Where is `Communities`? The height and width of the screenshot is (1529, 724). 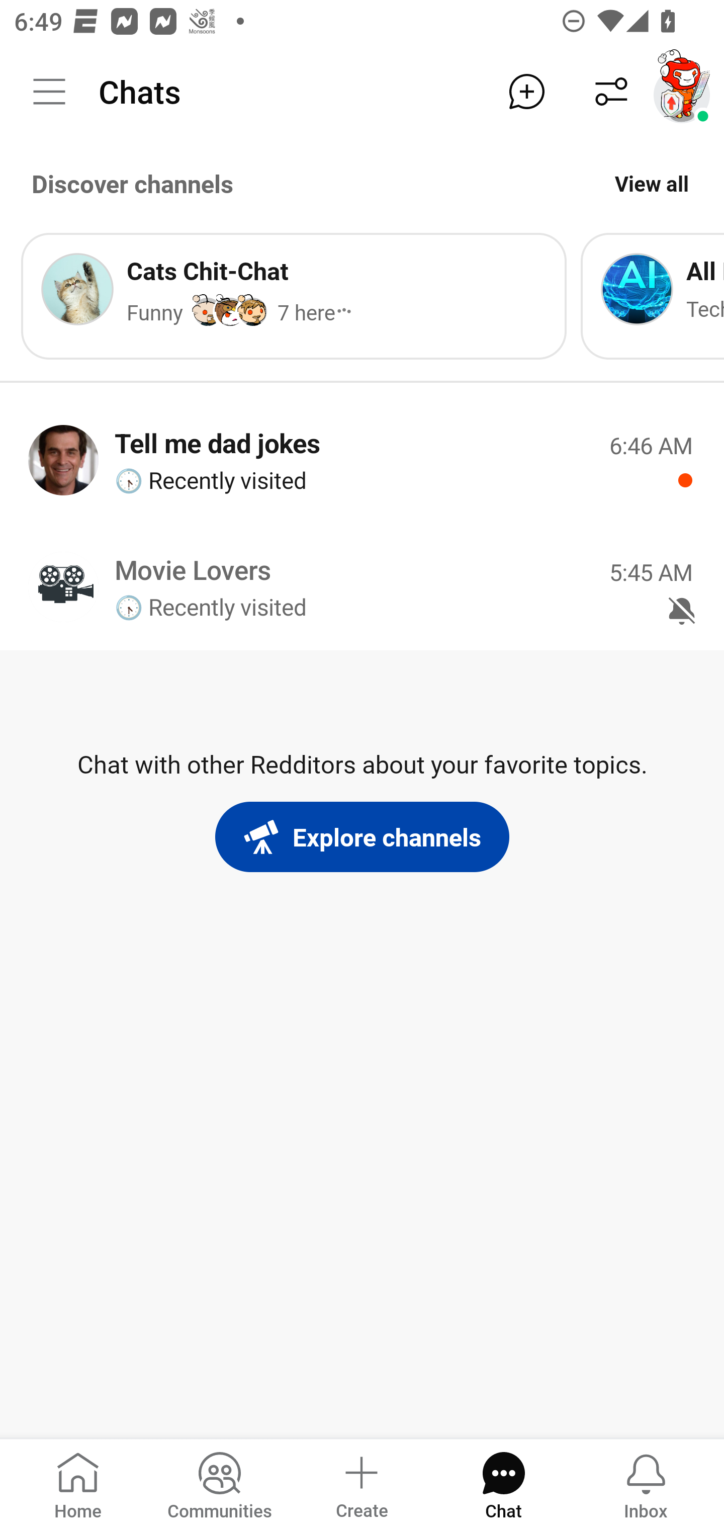 Communities is located at coordinates (219, 1483).